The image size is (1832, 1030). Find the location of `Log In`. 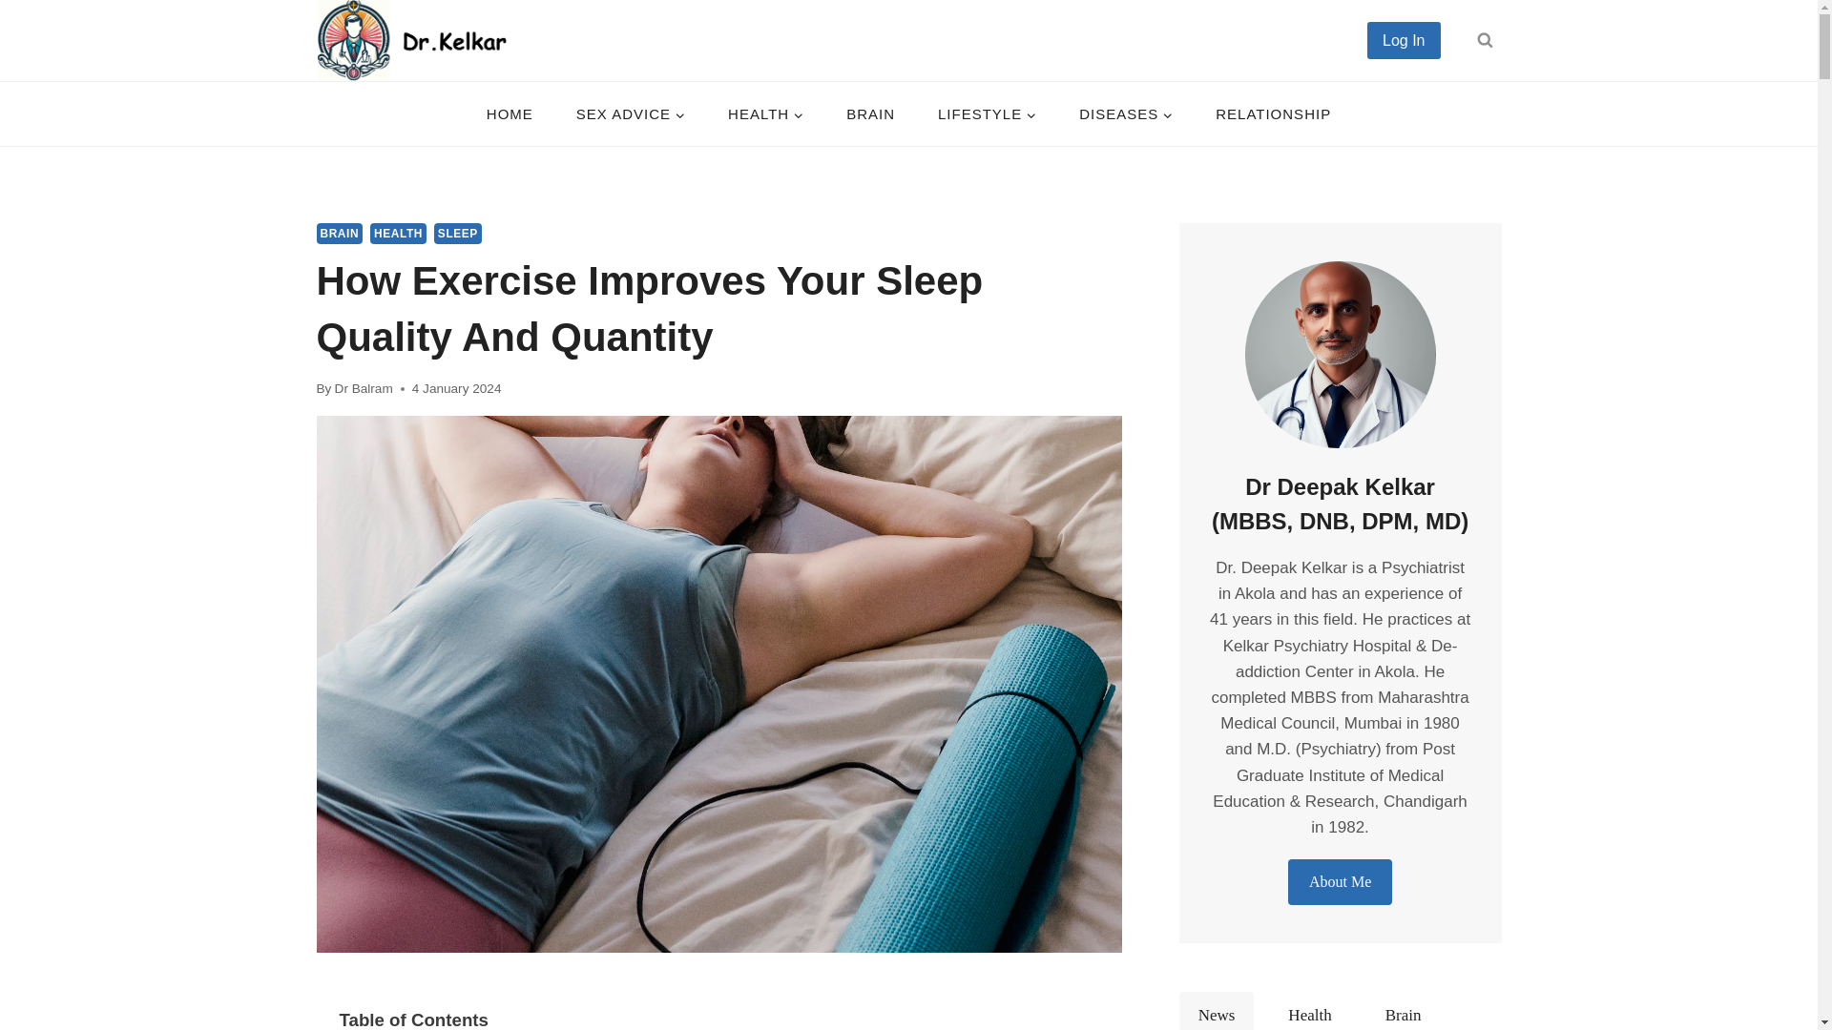

Log In is located at coordinates (1403, 39).